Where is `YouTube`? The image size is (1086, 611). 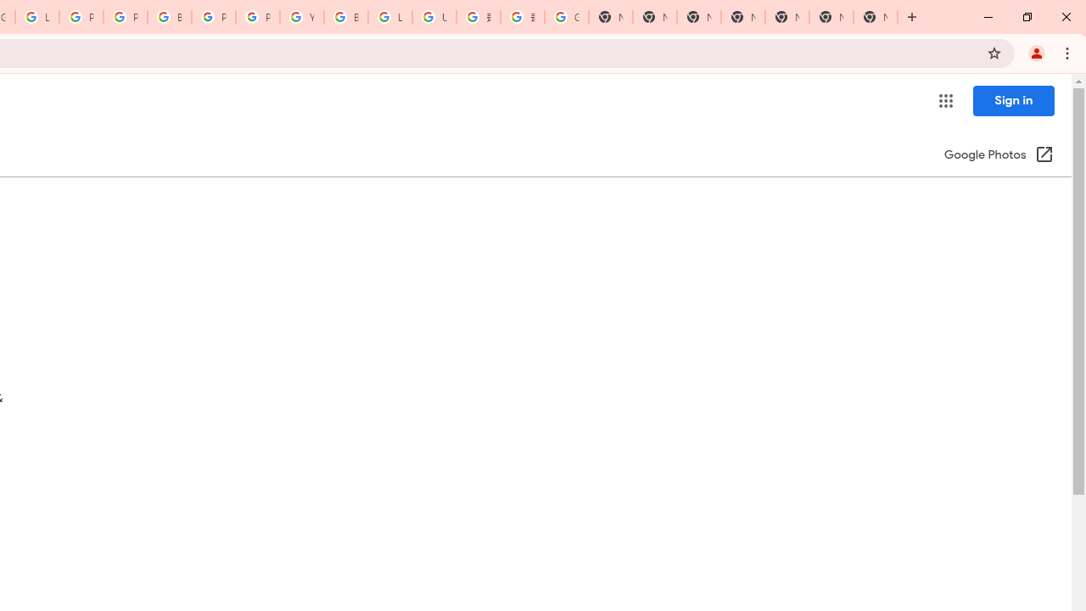
YouTube is located at coordinates (302, 17).